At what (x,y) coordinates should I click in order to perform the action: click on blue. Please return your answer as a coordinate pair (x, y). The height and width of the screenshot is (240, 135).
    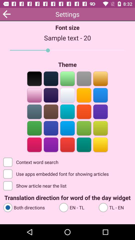
    Looking at the image, I should click on (34, 111).